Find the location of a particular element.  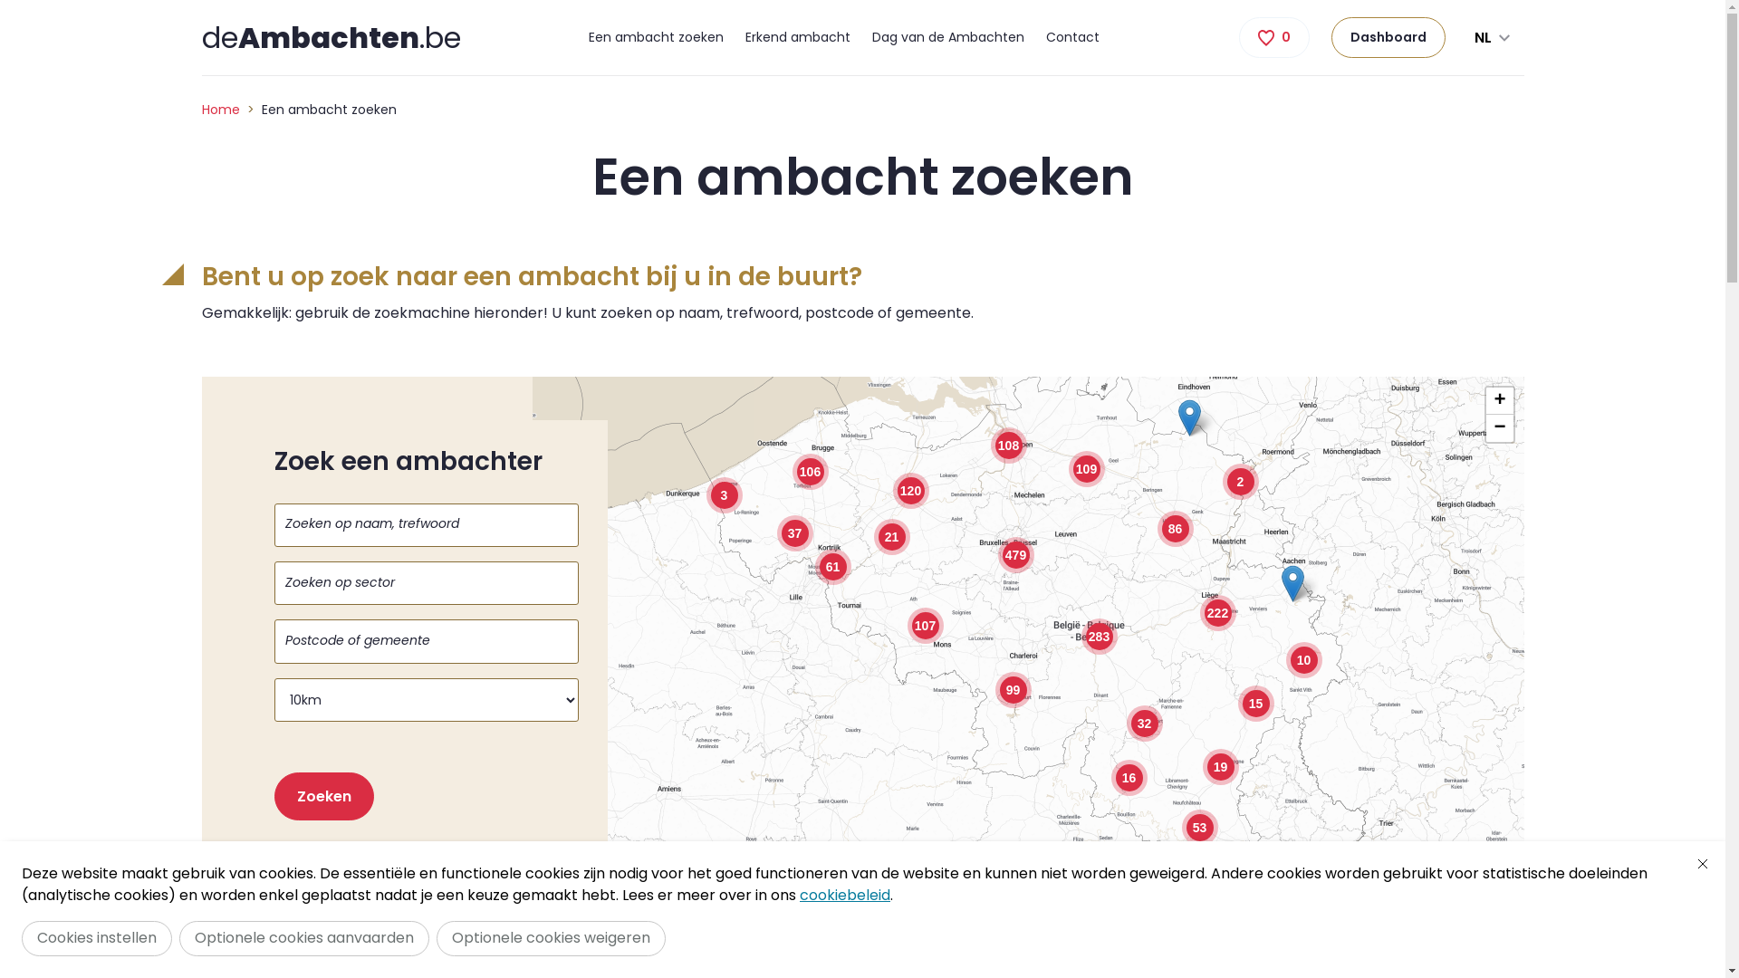

cookiebeleid is located at coordinates (845, 895).